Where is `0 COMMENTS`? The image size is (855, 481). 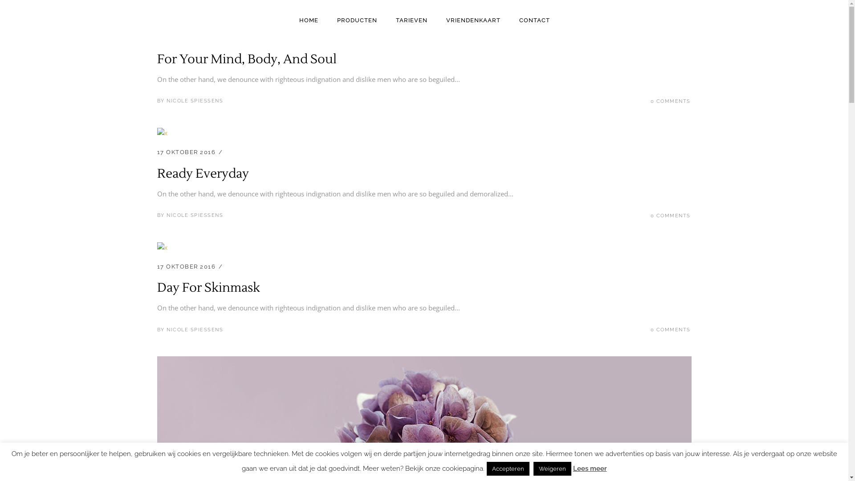 0 COMMENTS is located at coordinates (670, 102).